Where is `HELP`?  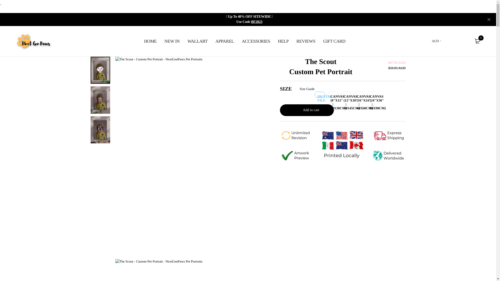
HELP is located at coordinates (283, 41).